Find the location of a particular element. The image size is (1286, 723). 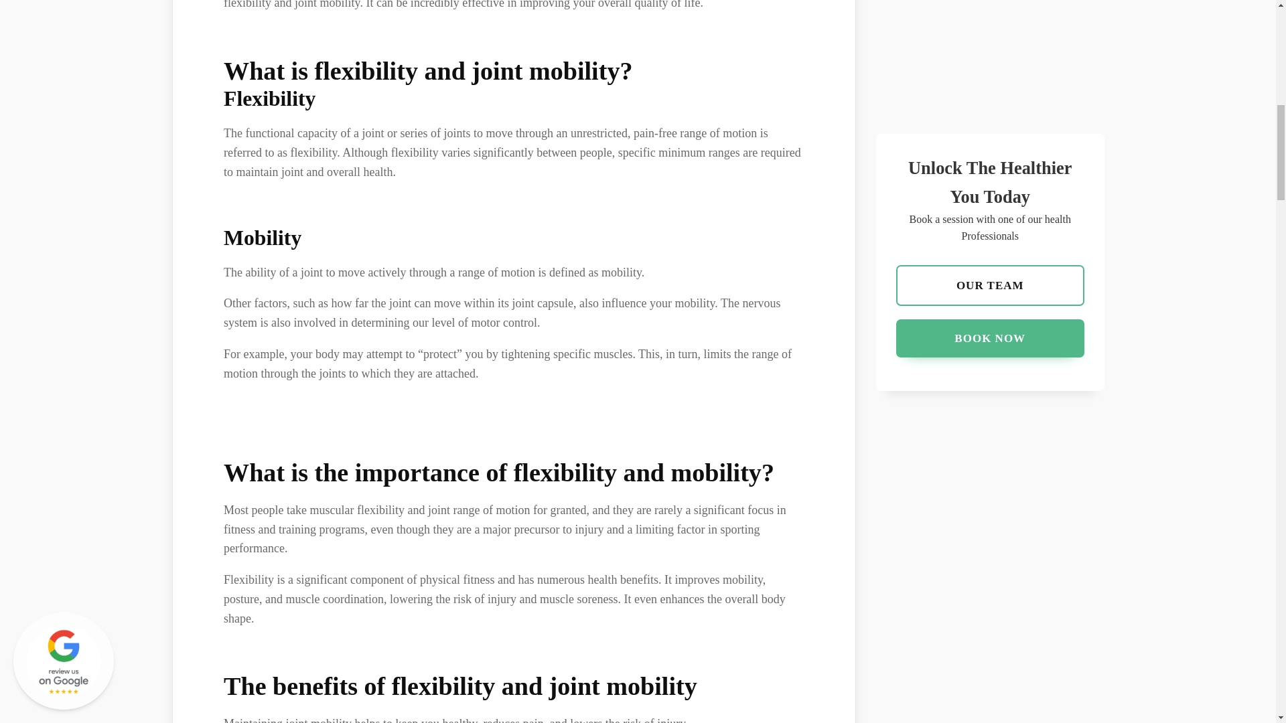

OUR TEAM is located at coordinates (990, 6).